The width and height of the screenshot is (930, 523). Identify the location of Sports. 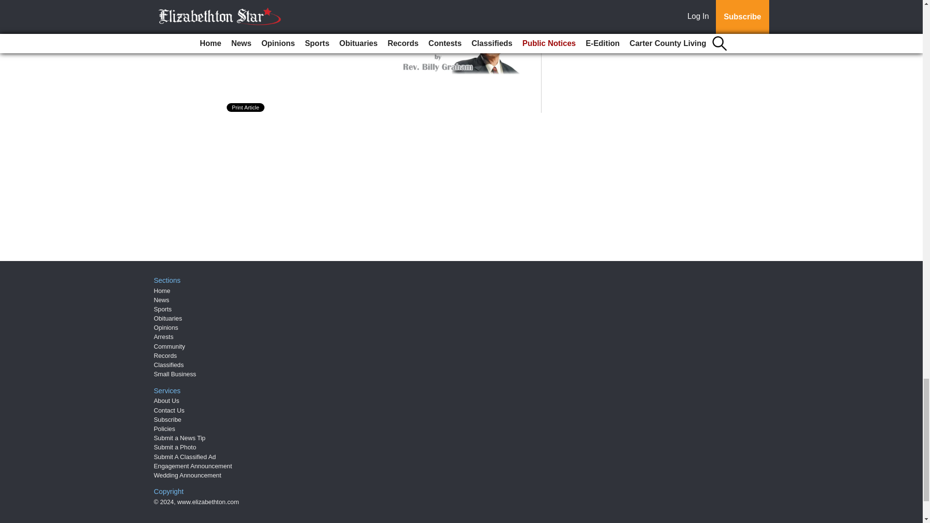
(163, 309).